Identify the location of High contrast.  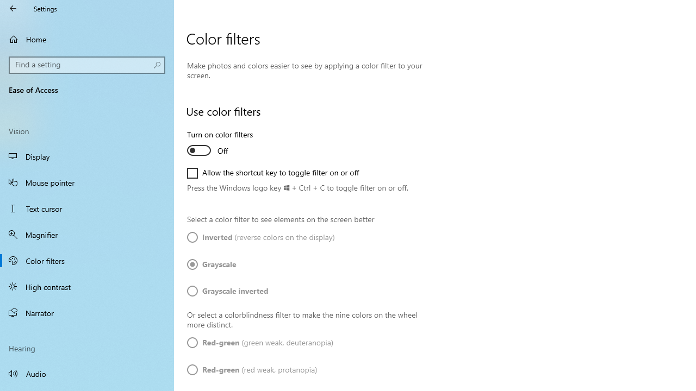
(87, 287).